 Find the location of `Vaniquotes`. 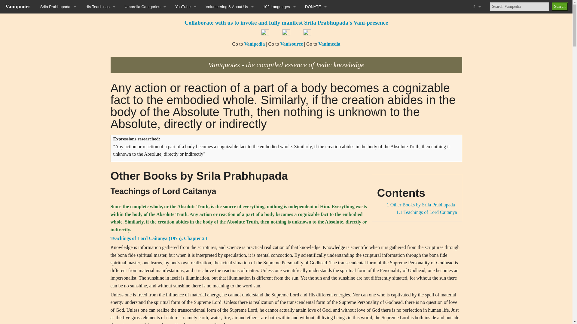

Vaniquotes is located at coordinates (18, 6).